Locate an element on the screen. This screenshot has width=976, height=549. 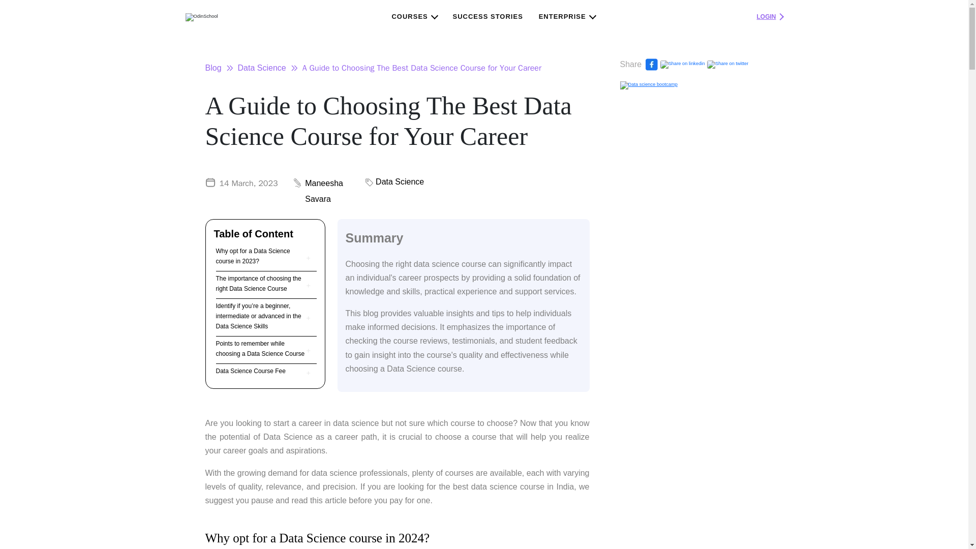
The importance of choosing the right Data Science Course is located at coordinates (261, 284).